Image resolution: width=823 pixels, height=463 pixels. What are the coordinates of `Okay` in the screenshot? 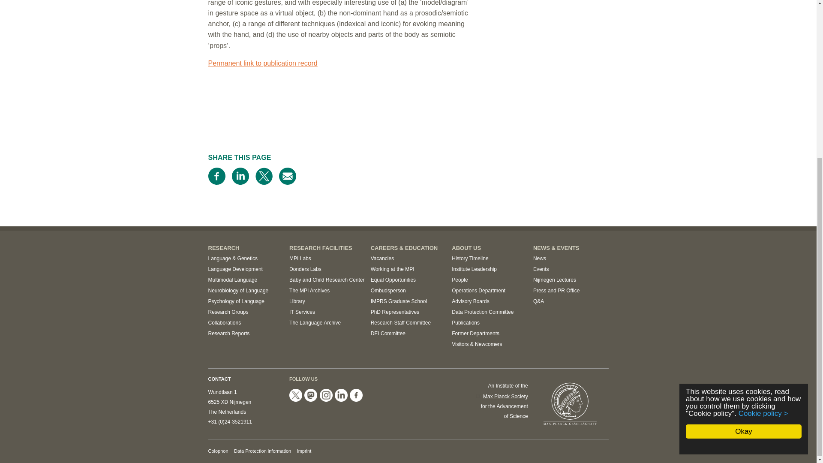 It's located at (743, 195).